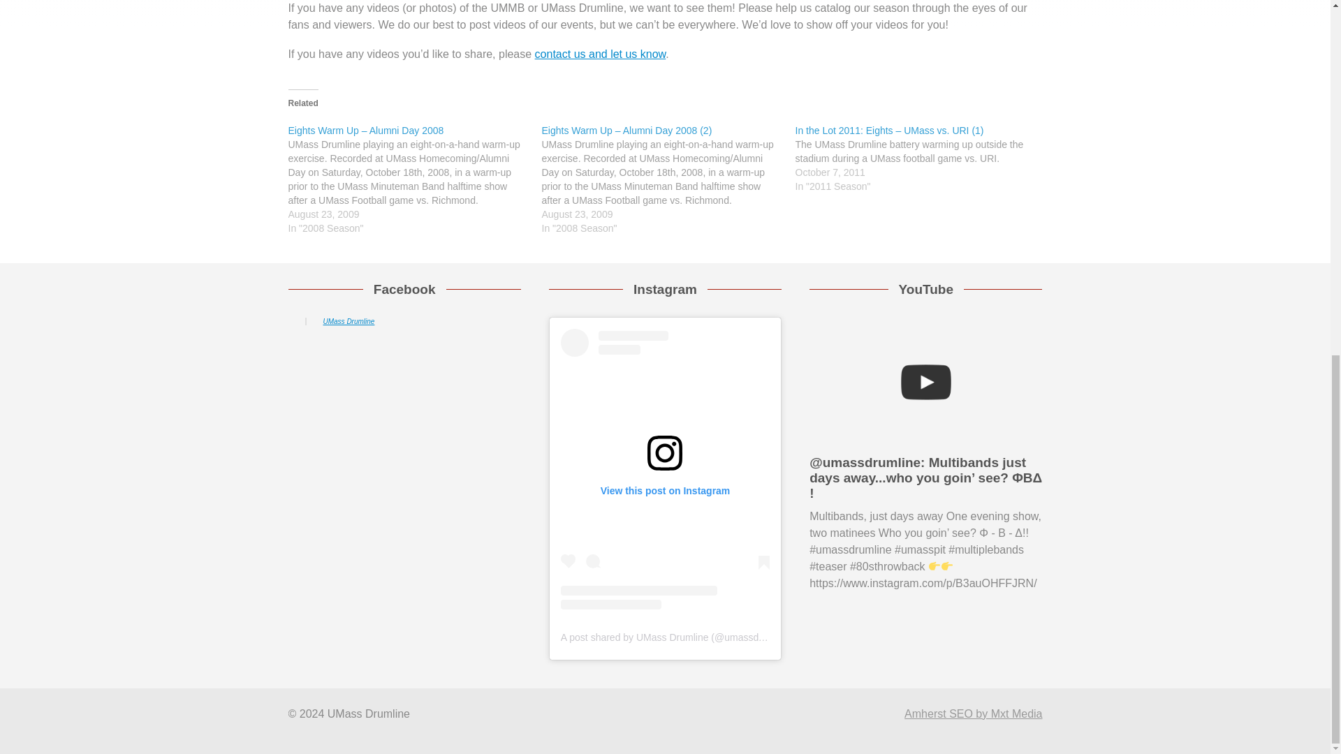 Image resolution: width=1341 pixels, height=754 pixels. I want to click on YouTube, so click(926, 289).